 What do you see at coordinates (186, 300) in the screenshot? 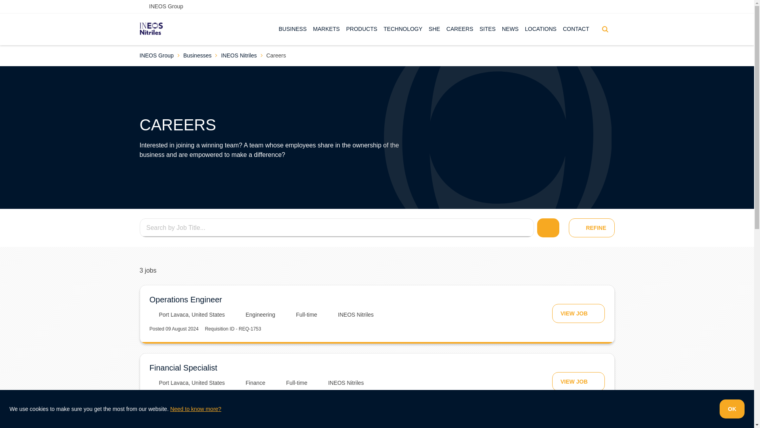
I see `Operations Engineer` at bounding box center [186, 300].